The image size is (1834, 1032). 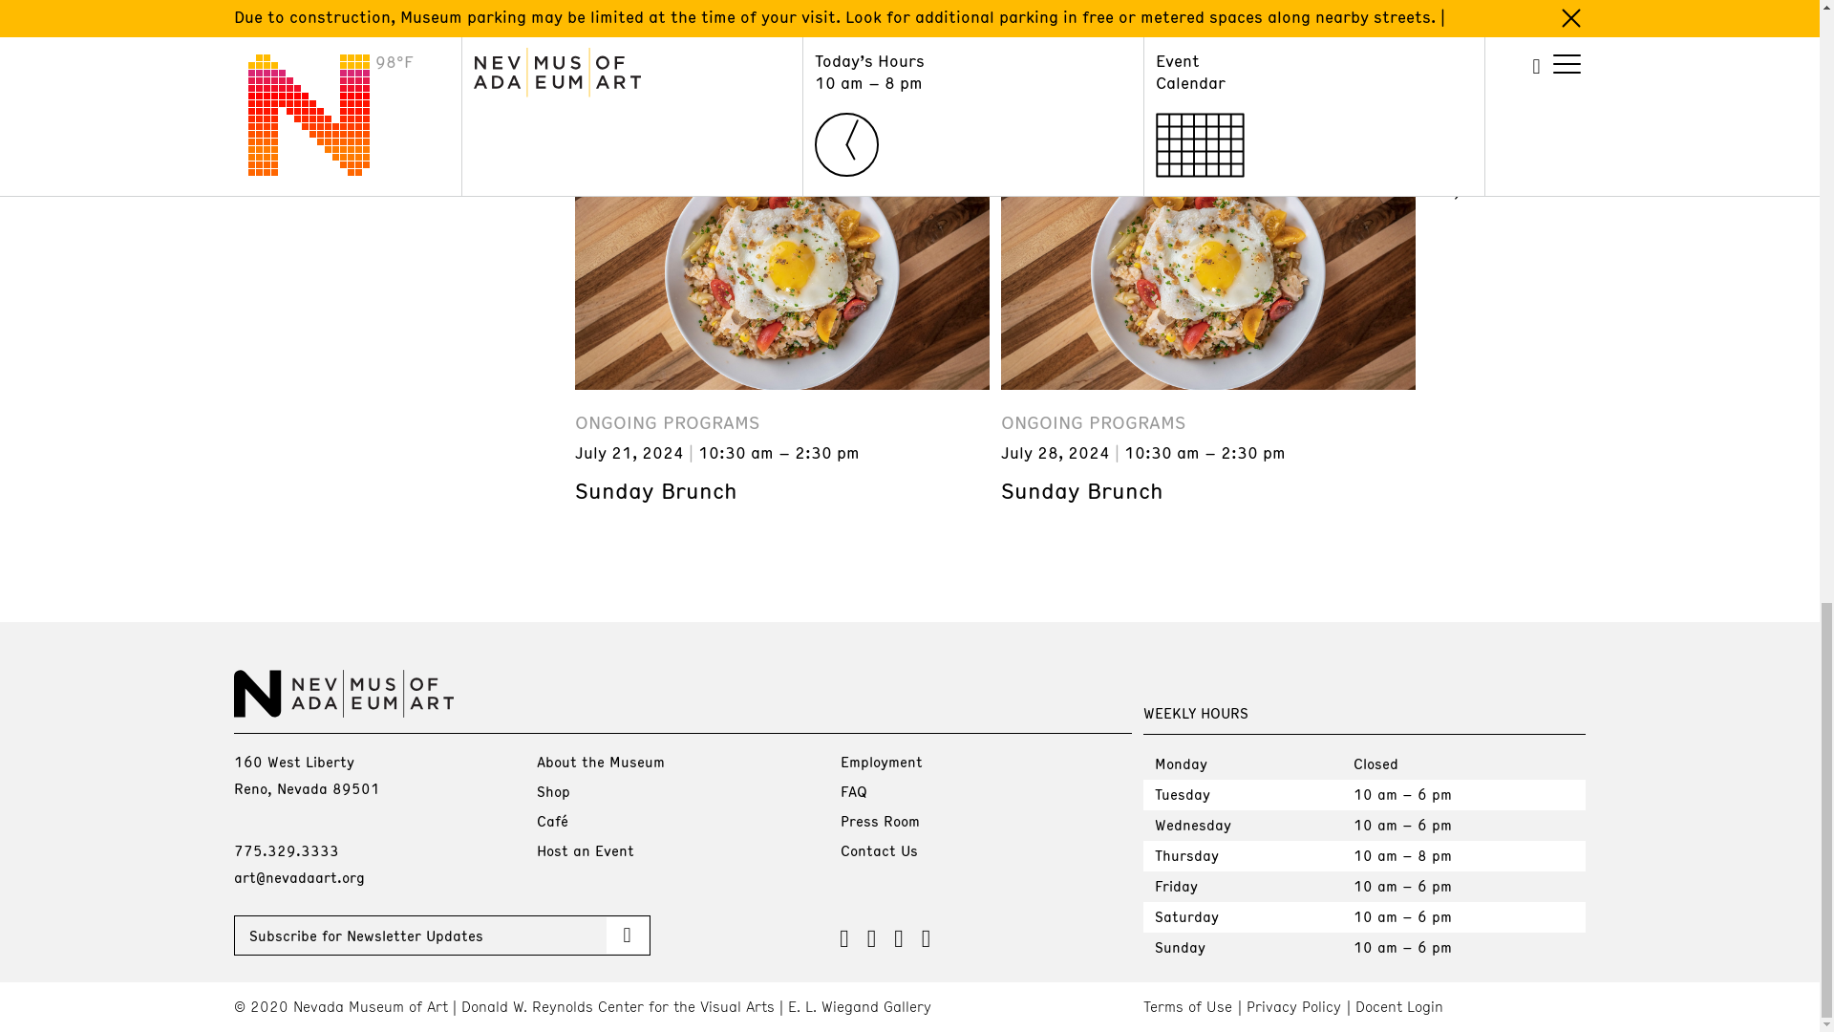 I want to click on Shop, so click(x=554, y=791).